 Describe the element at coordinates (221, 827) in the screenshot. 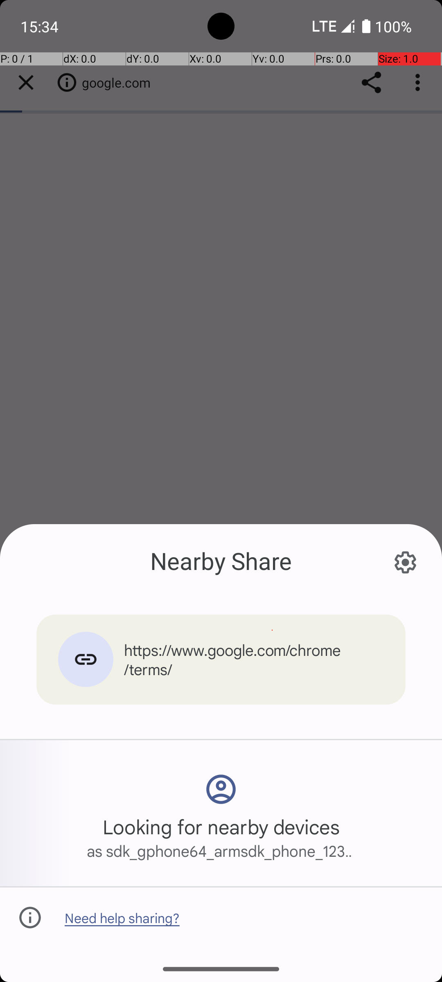

I see `Looking for nearby devices` at that location.